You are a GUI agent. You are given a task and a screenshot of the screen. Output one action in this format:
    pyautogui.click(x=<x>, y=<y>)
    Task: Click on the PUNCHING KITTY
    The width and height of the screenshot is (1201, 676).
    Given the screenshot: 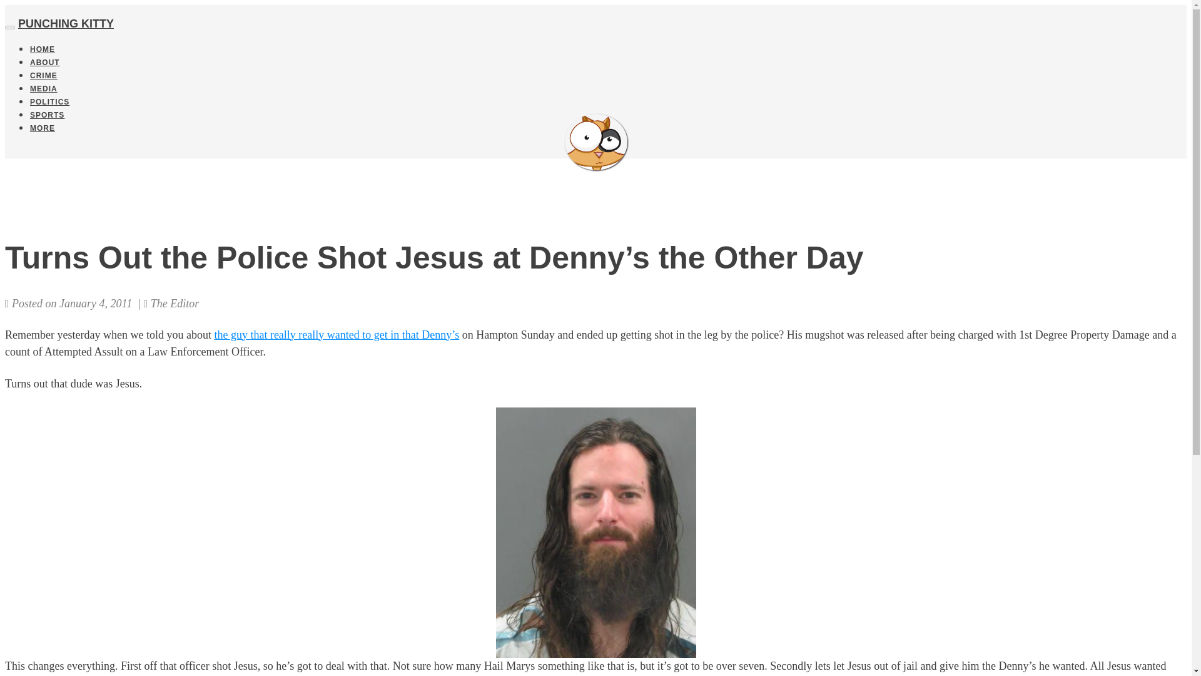 What is the action you would take?
    pyautogui.click(x=66, y=24)
    